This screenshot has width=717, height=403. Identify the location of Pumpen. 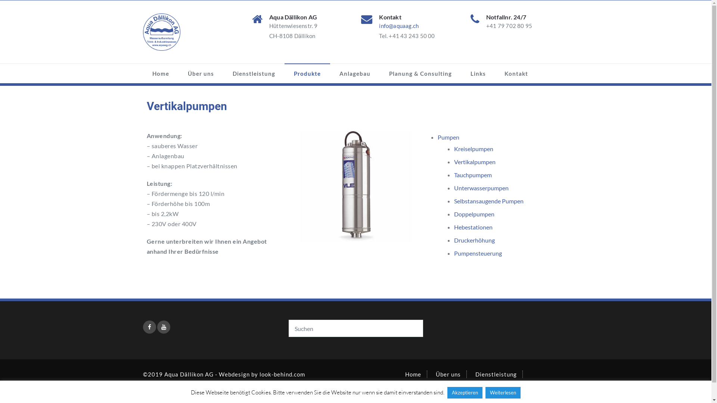
(448, 137).